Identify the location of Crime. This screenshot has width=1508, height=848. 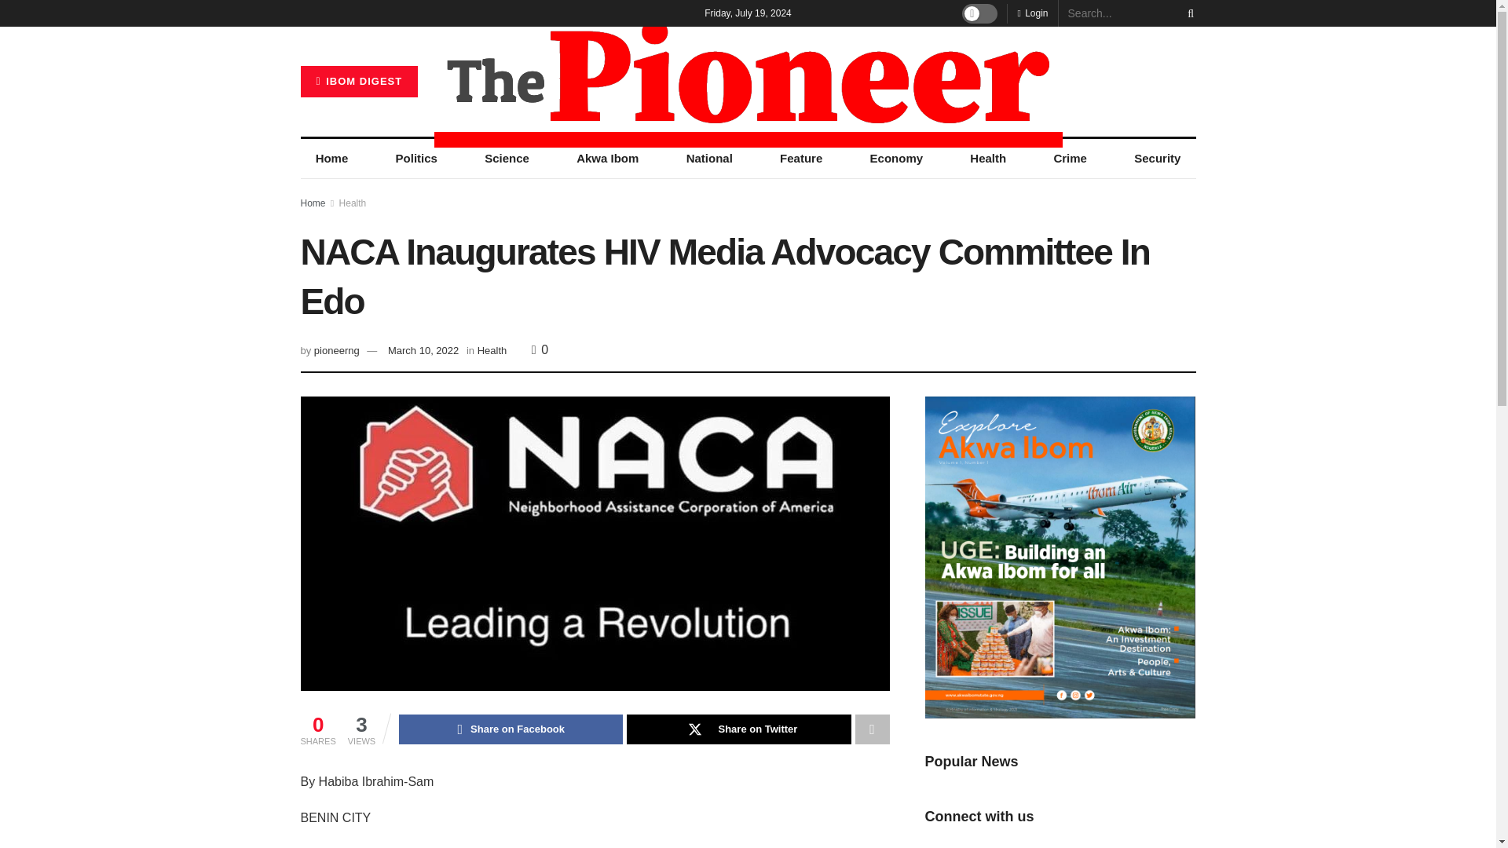
(1070, 159).